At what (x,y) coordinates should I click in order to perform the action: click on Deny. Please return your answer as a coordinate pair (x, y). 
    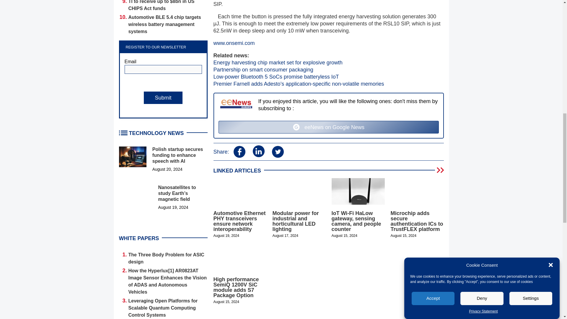
    Looking at the image, I should click on (482, 79).